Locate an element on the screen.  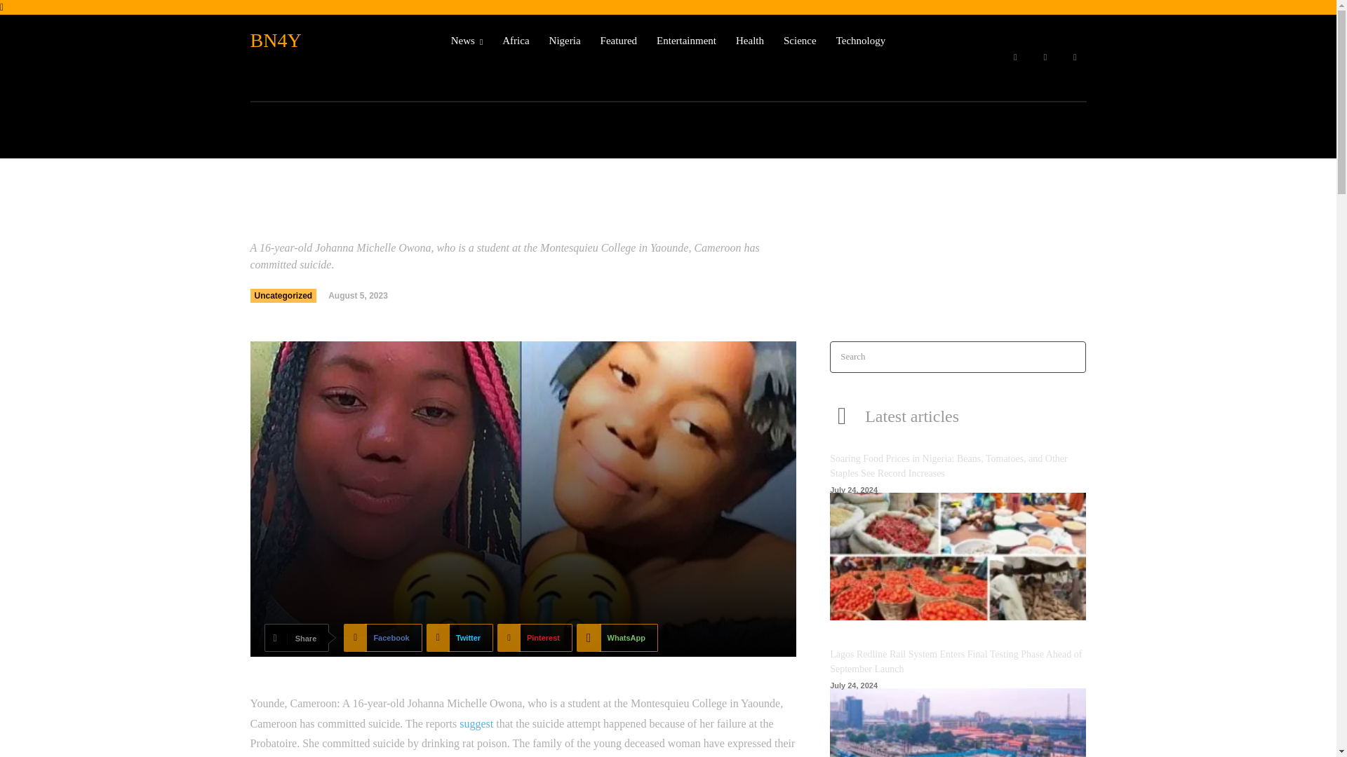
Technology is located at coordinates (862, 41).